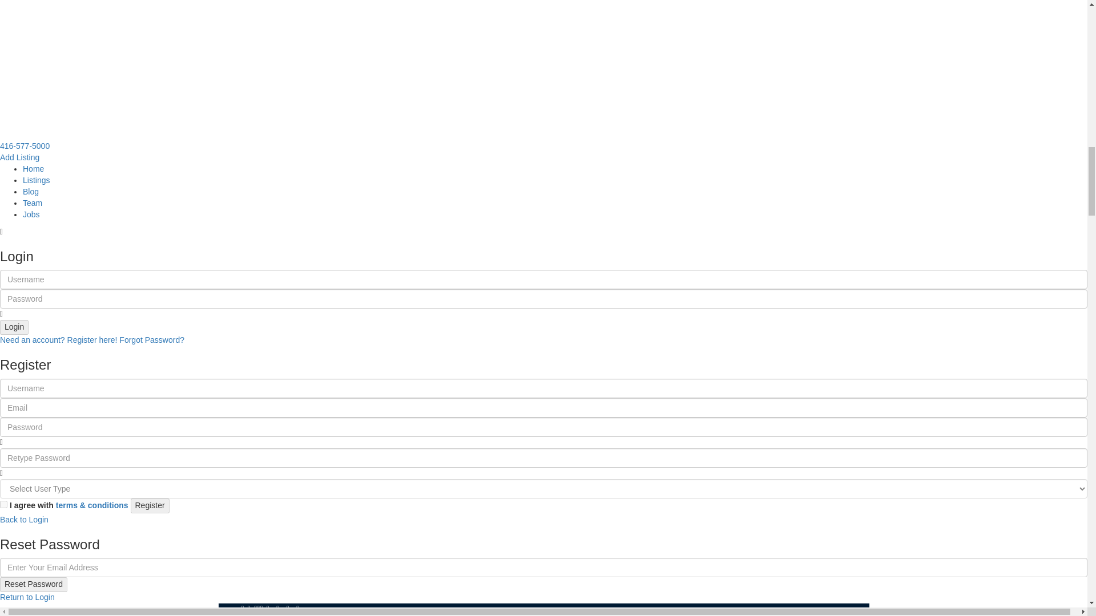 This screenshot has height=616, width=1096. What do you see at coordinates (19, 157) in the screenshot?
I see `Add Listing` at bounding box center [19, 157].